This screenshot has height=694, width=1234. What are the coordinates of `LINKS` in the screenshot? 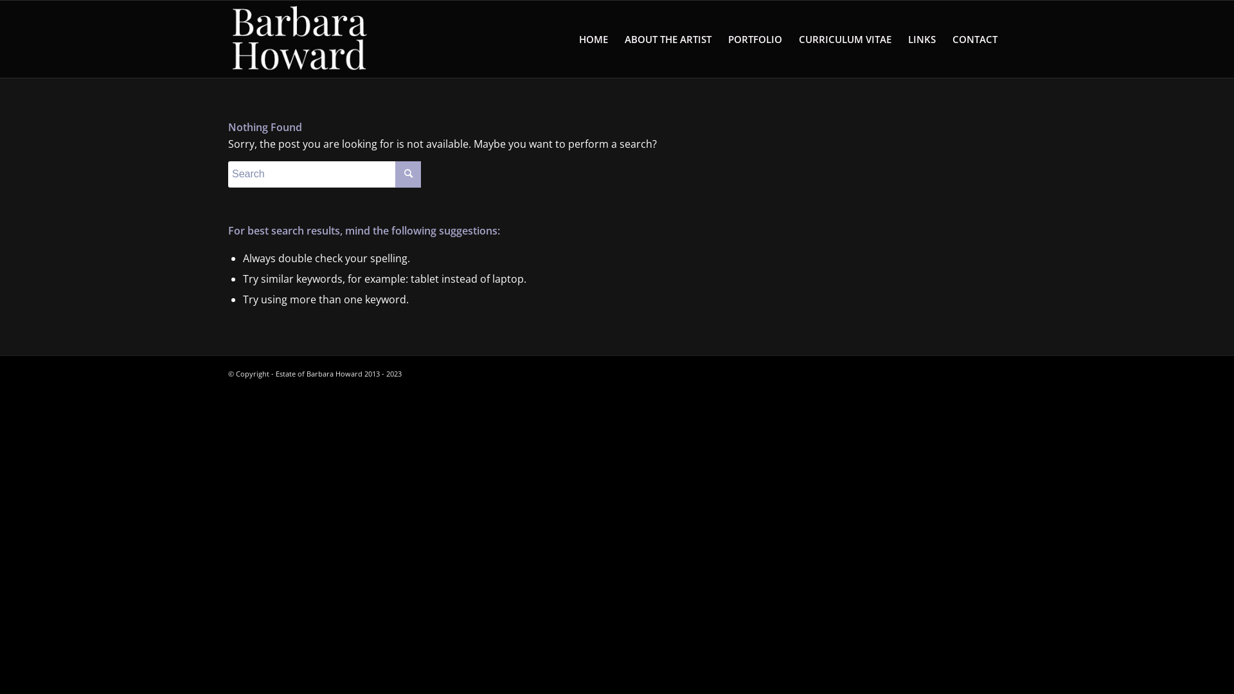 It's located at (922, 39).